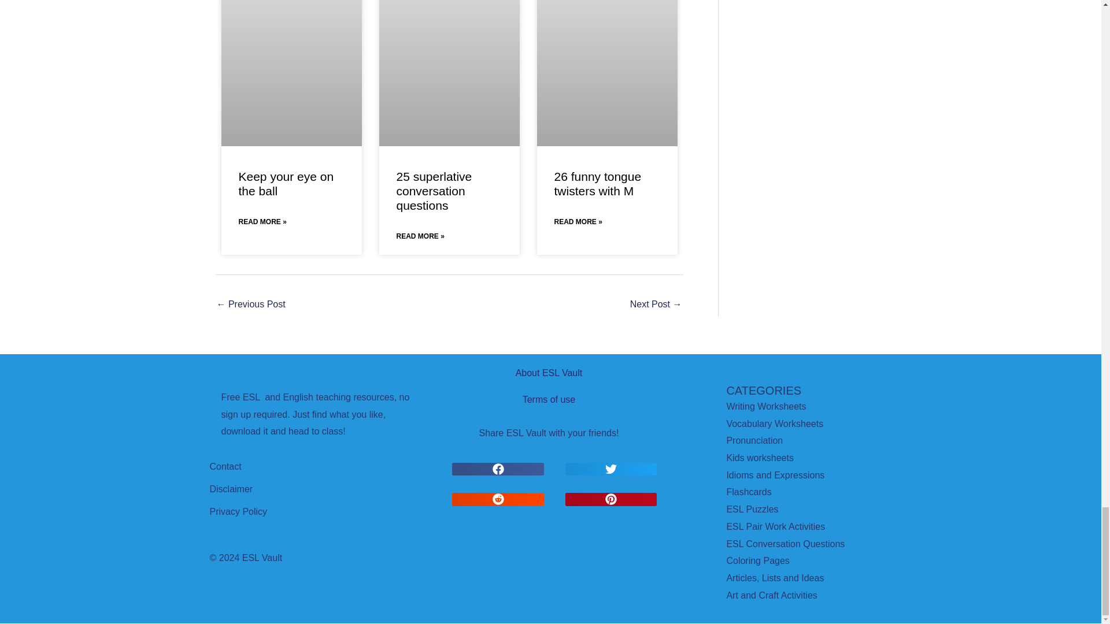 The image size is (1110, 624). What do you see at coordinates (549, 399) in the screenshot?
I see `Terms of use` at bounding box center [549, 399].